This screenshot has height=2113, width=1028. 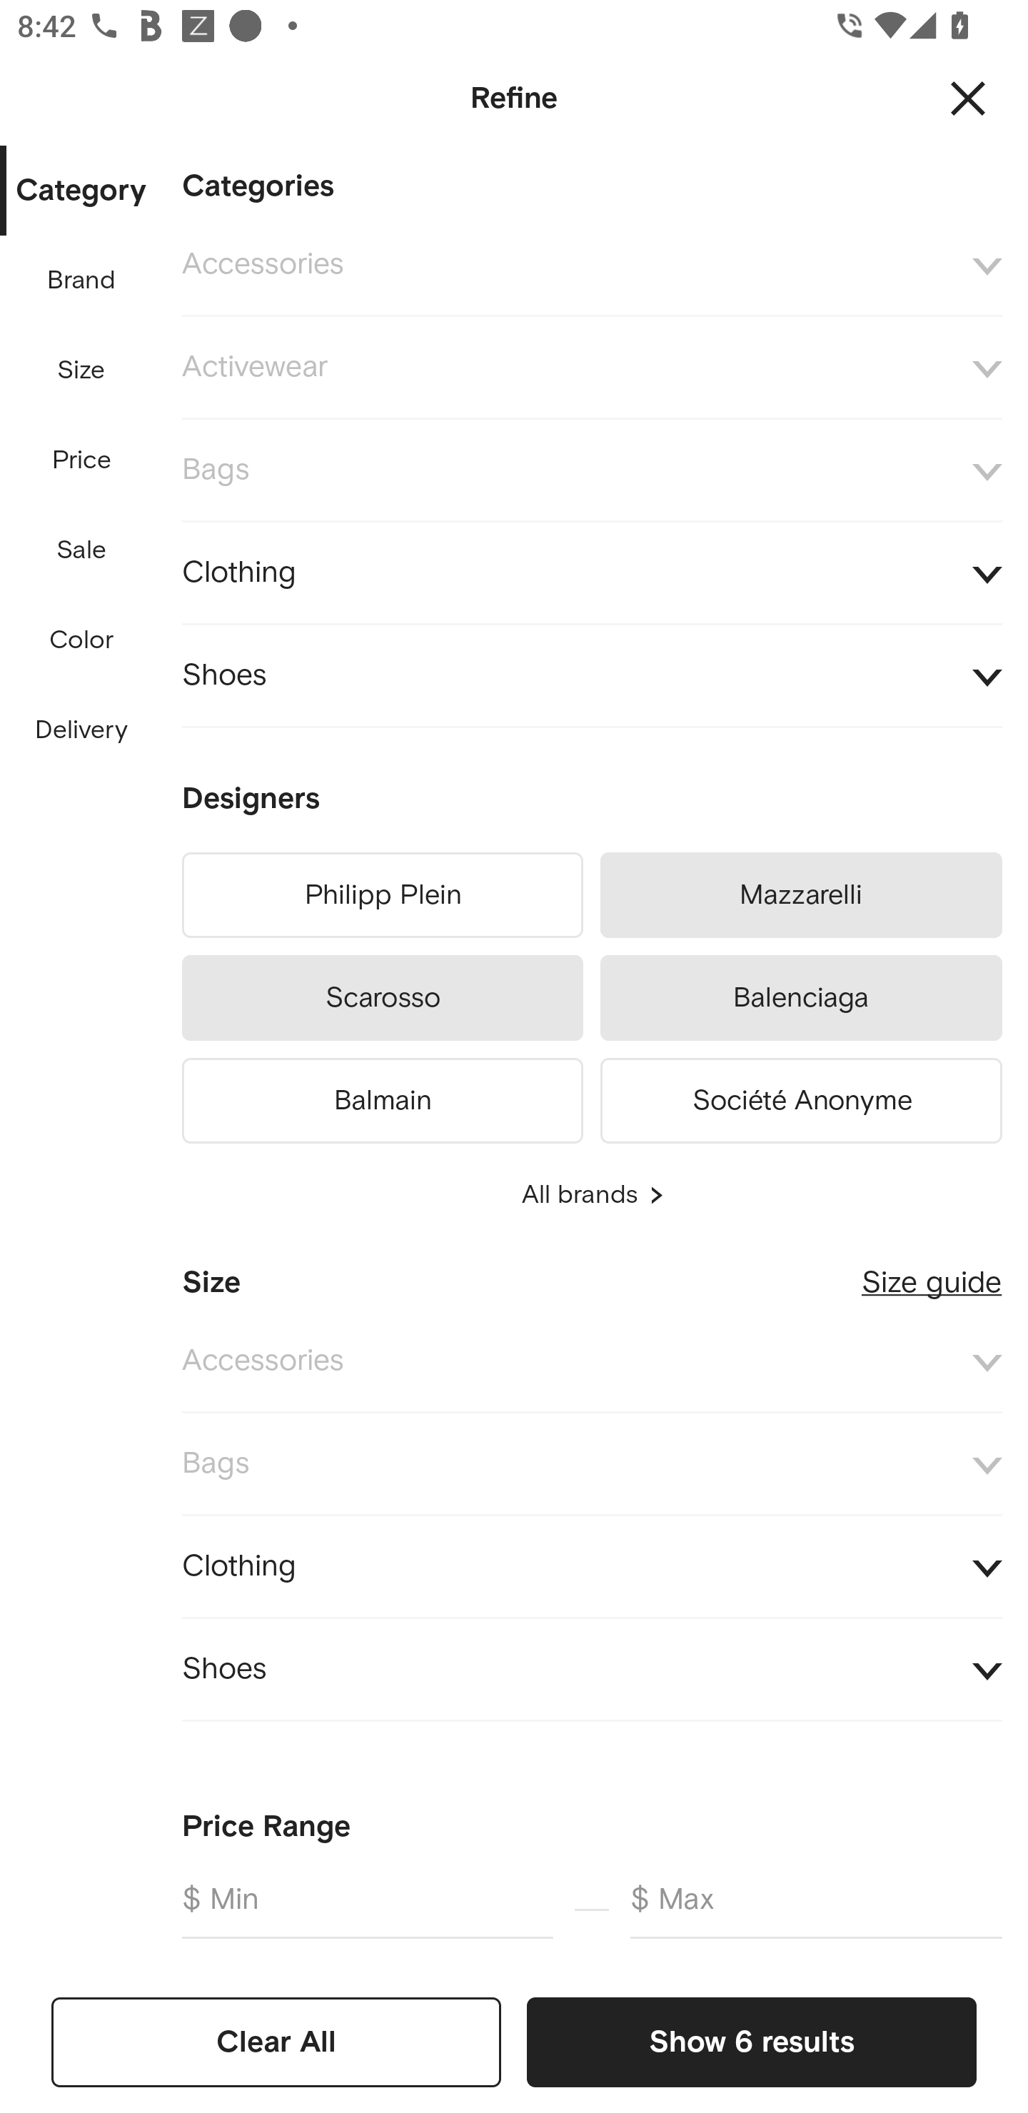 What do you see at coordinates (82, 461) in the screenshot?
I see `Price` at bounding box center [82, 461].